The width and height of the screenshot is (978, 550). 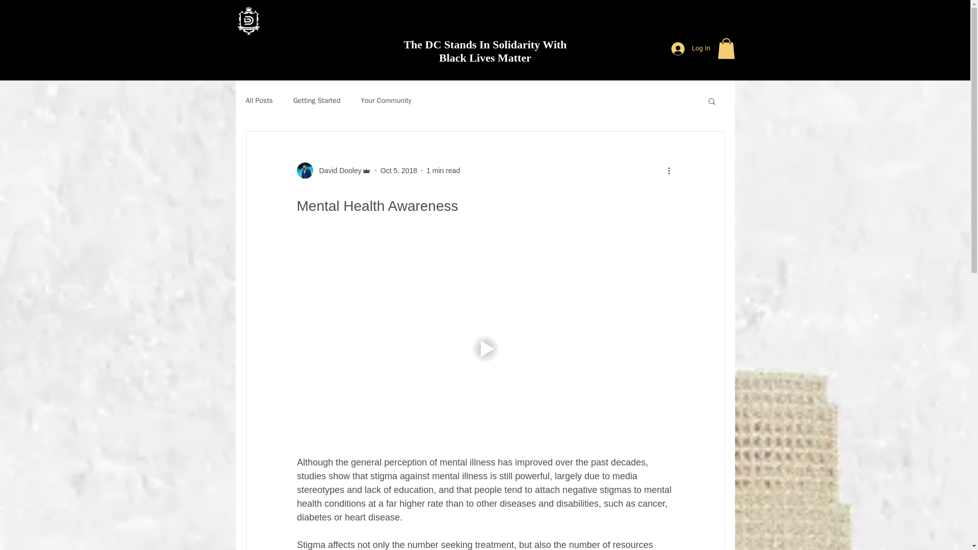 I want to click on David Dooley, so click(x=337, y=170).